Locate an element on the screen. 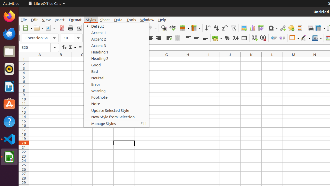 The width and height of the screenshot is (330, 186). Symbol is located at coordinates (273, 28).